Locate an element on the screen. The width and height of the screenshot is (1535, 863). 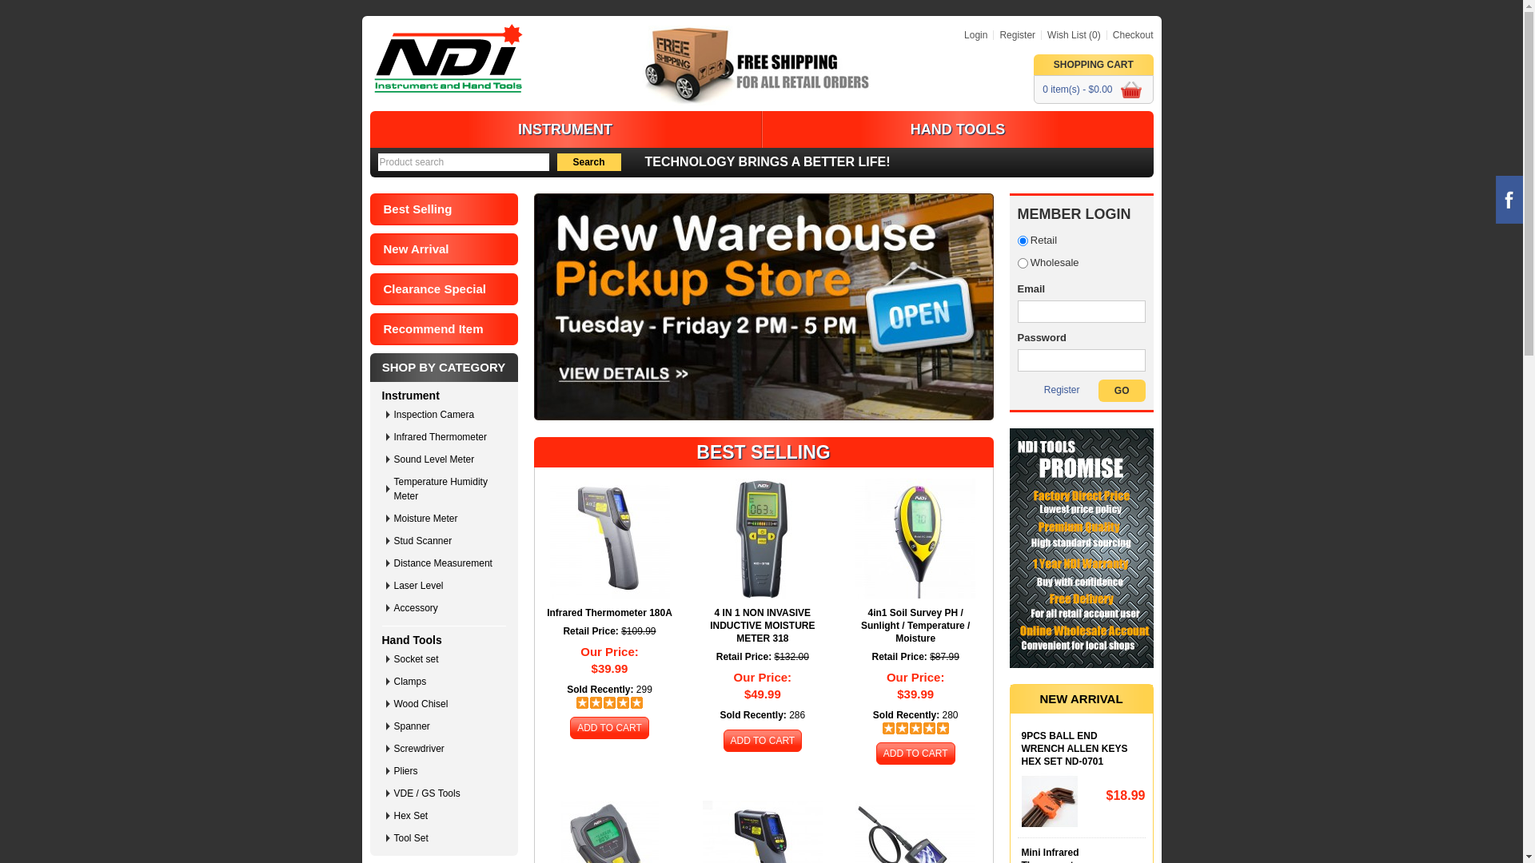
Pliers is located at coordinates (447, 771).